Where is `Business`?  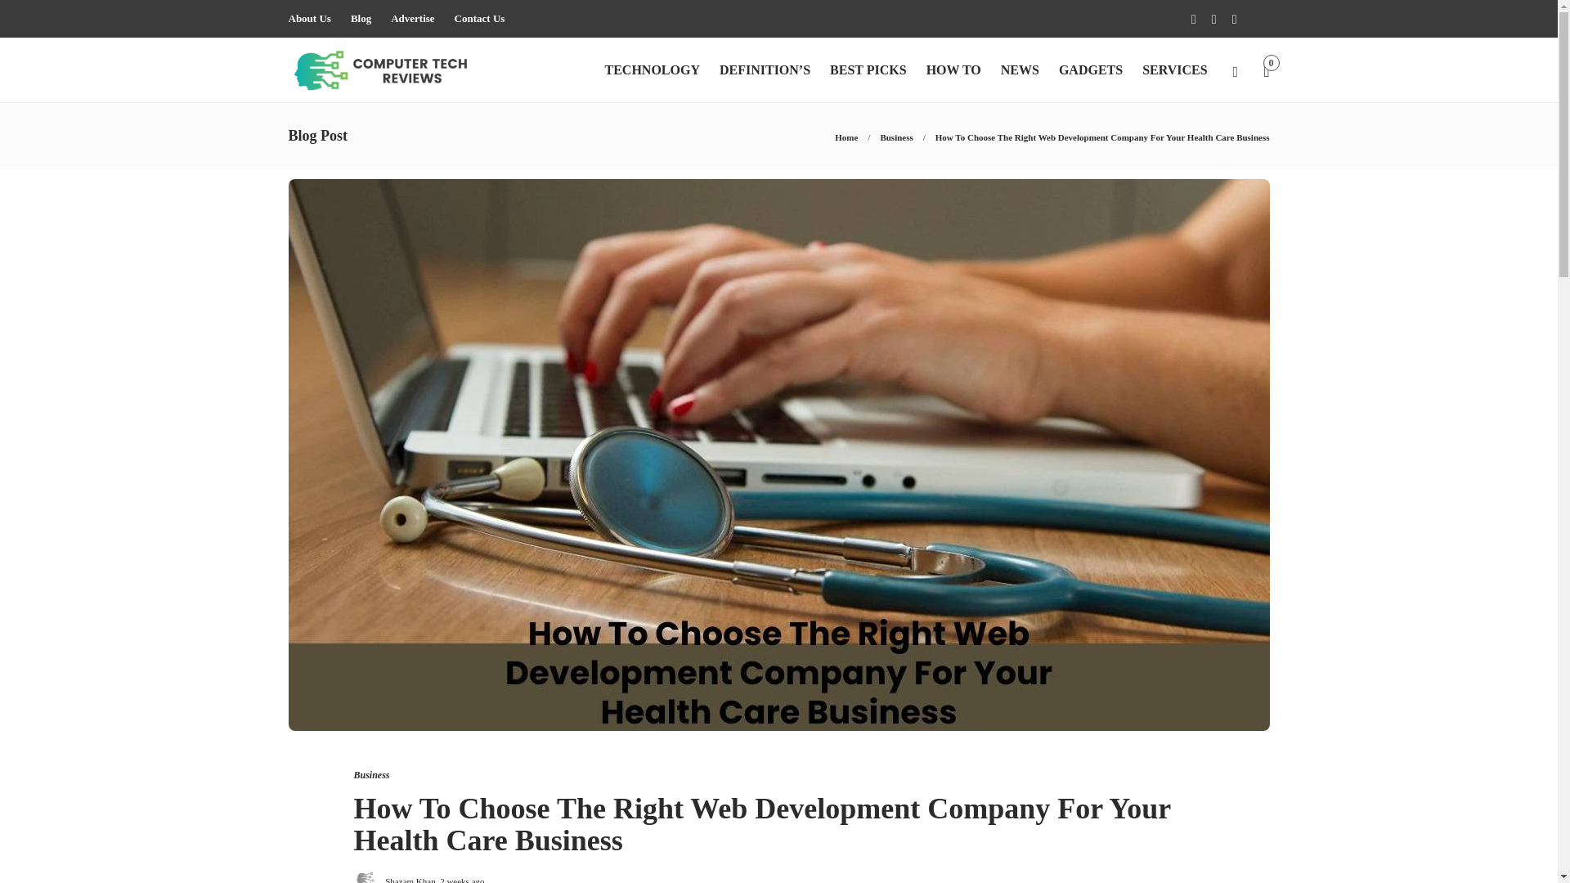
Business is located at coordinates (895, 137).